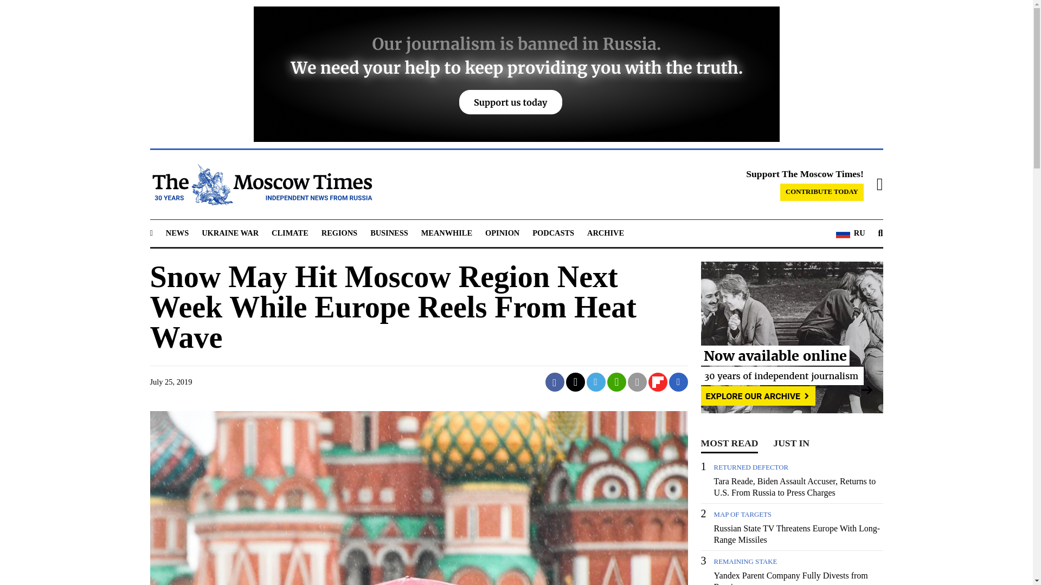 This screenshot has width=1041, height=585. I want to click on NEWS, so click(177, 233).